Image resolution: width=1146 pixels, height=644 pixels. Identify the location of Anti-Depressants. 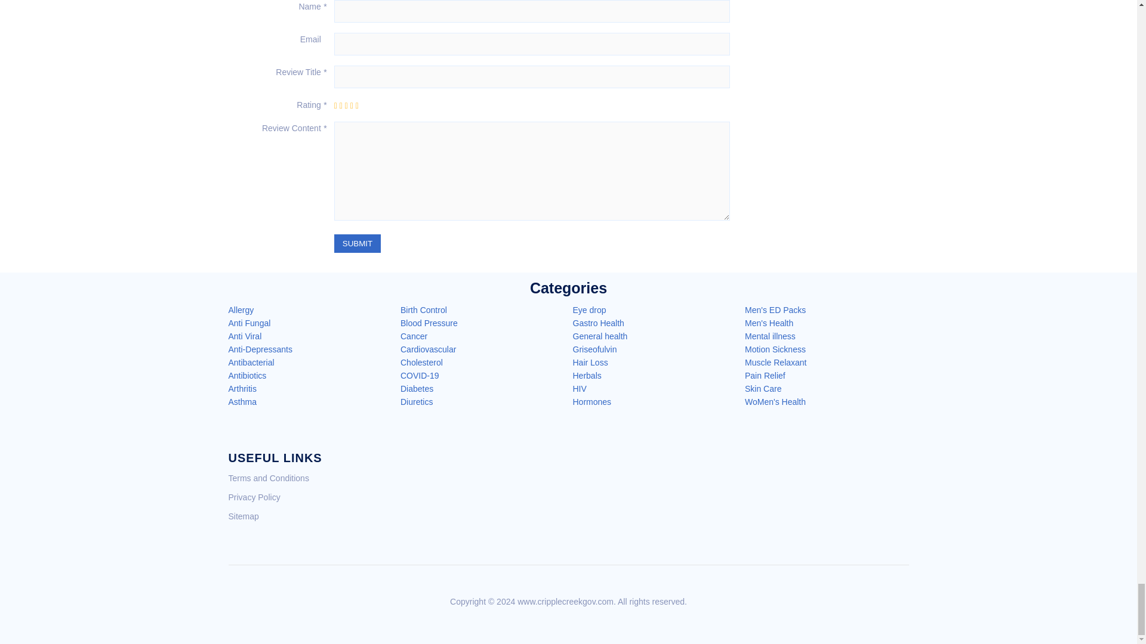
(260, 349).